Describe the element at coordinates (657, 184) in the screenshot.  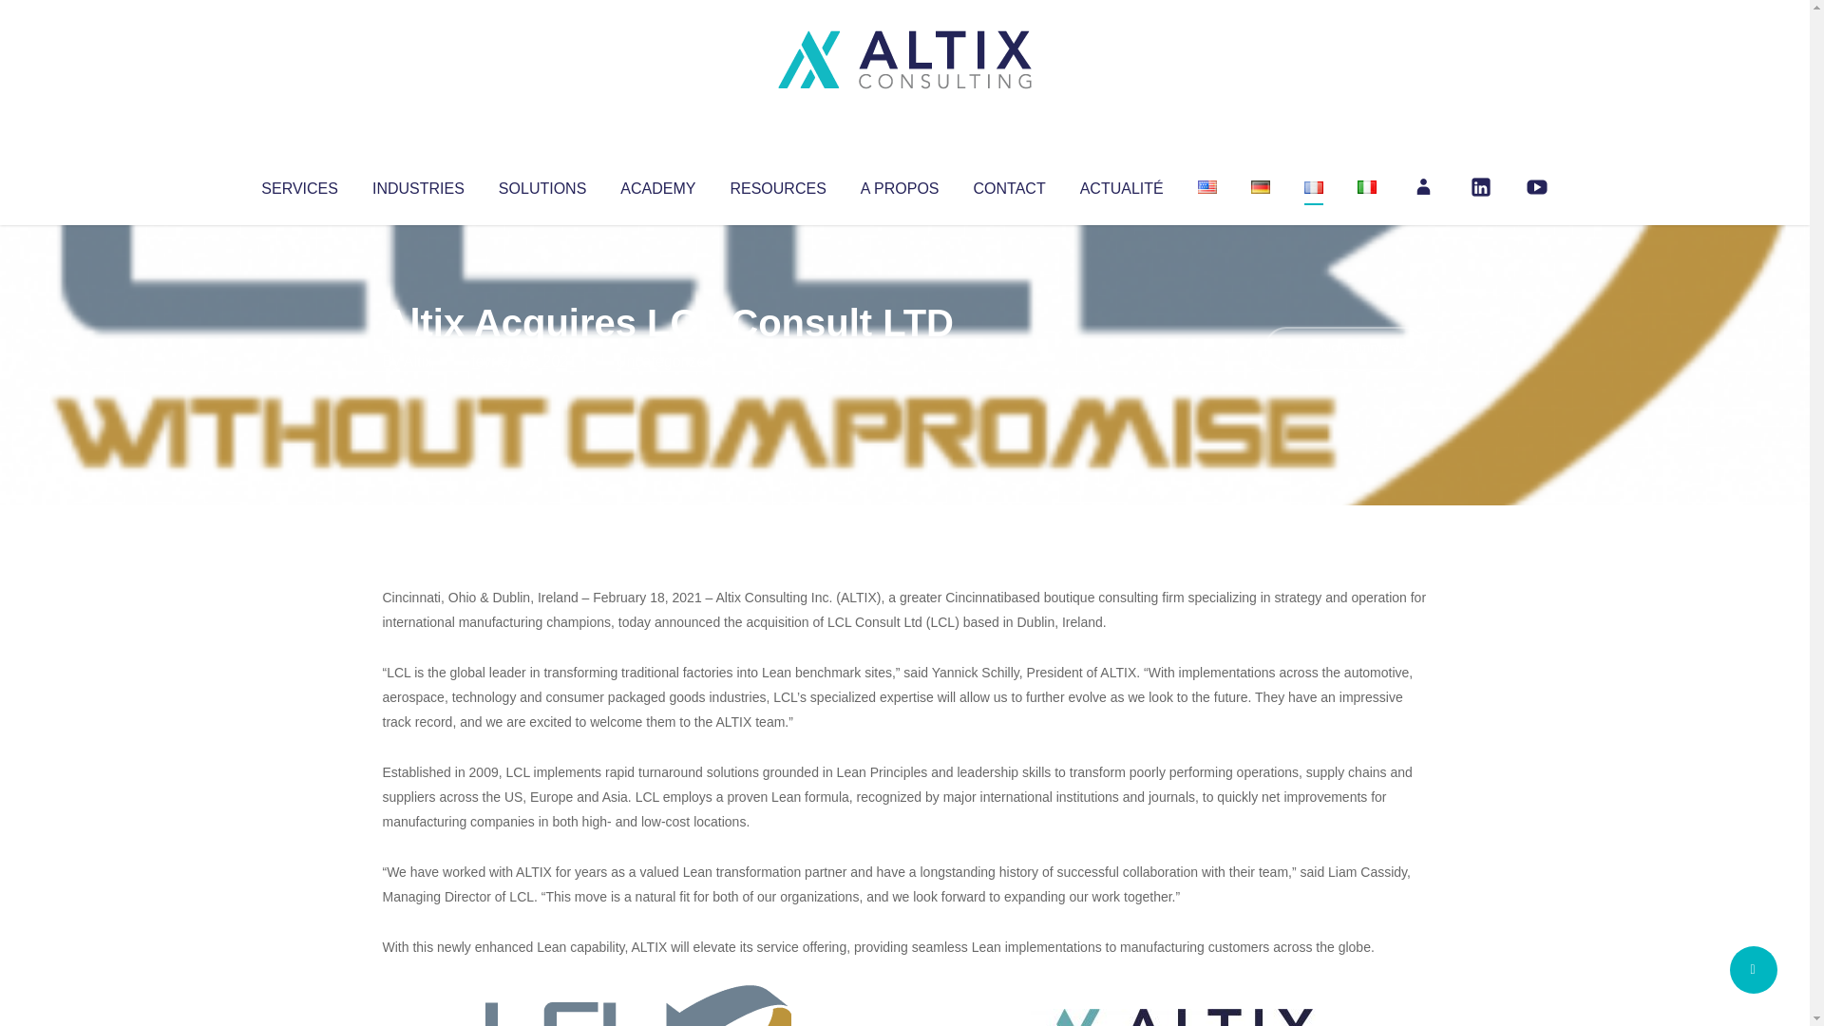
I see `ACADEMY` at that location.